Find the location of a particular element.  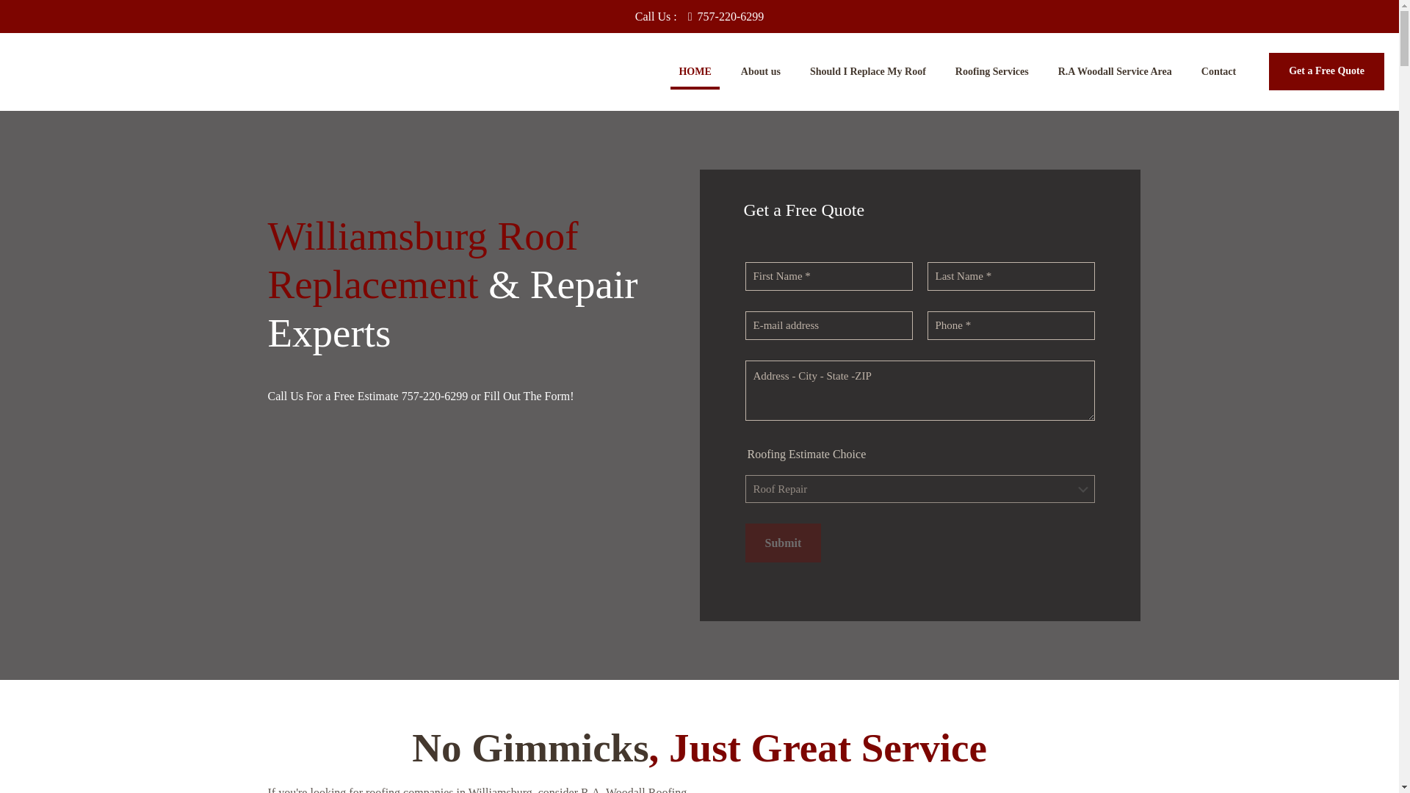

757-220-6299 is located at coordinates (731, 16).